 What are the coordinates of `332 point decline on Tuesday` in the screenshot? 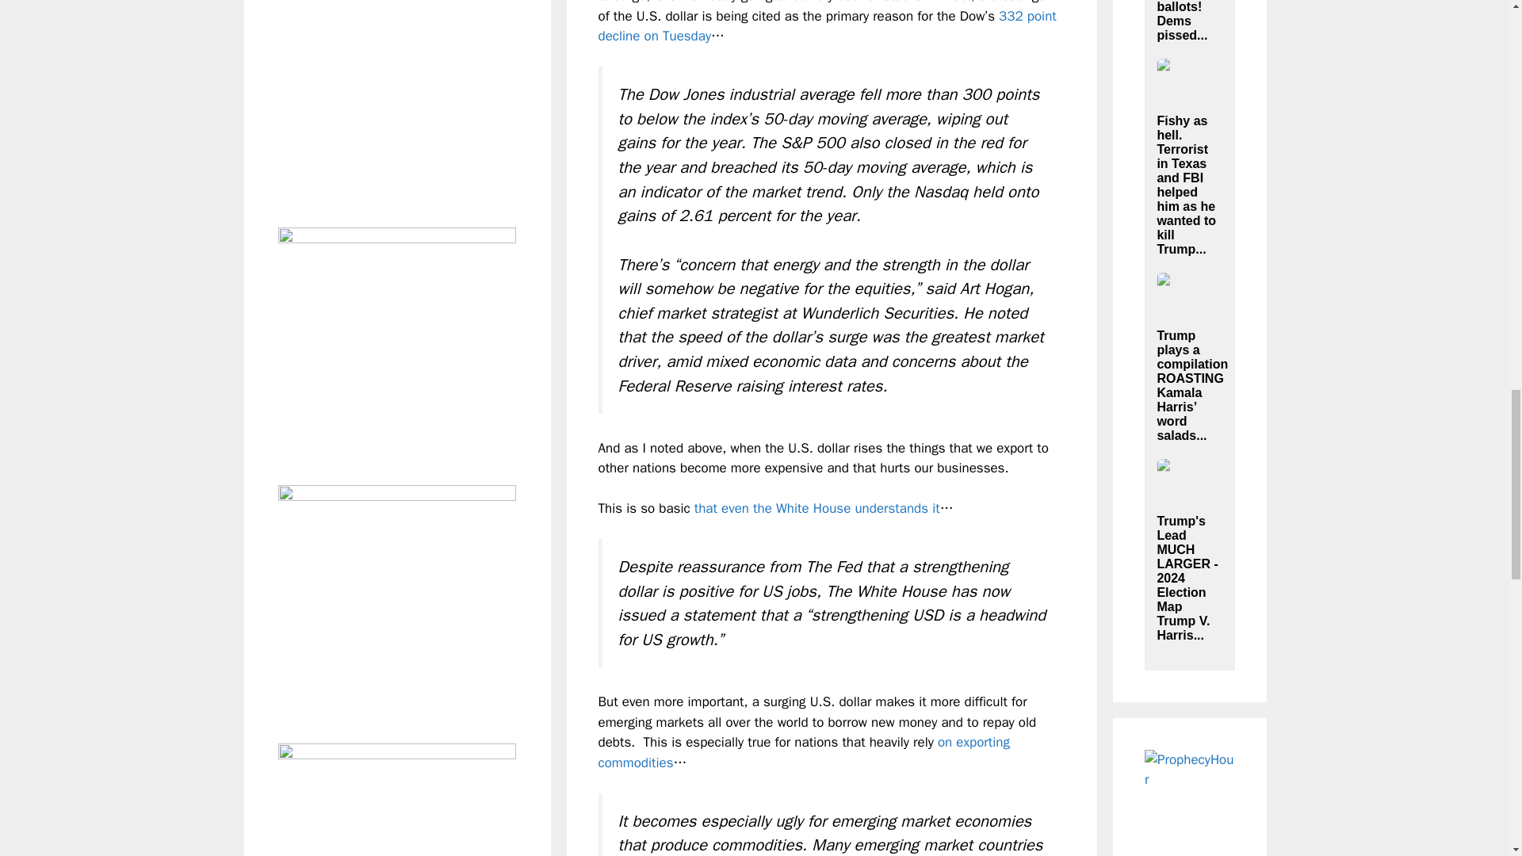 It's located at (827, 26).